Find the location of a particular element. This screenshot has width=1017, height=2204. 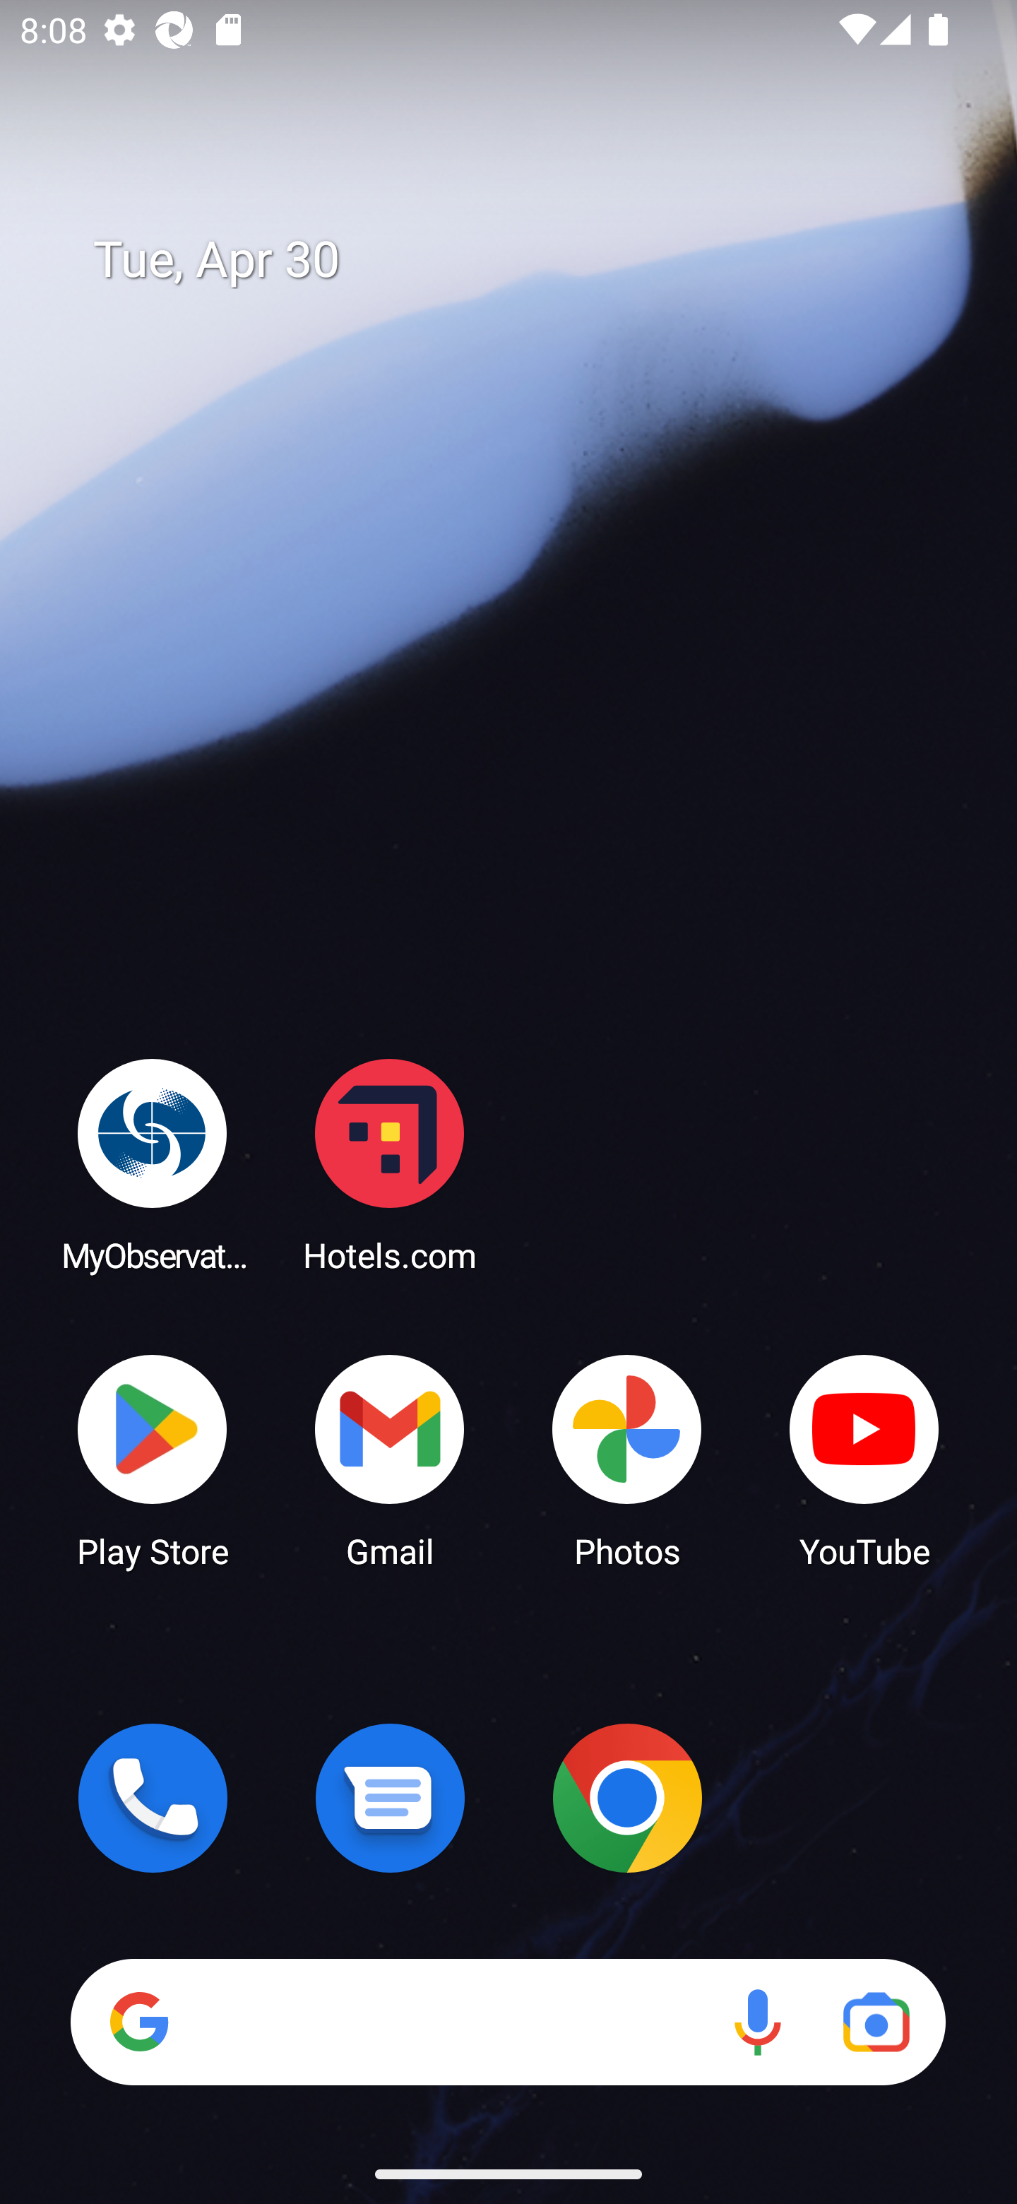

Play Store is located at coordinates (153, 1459).